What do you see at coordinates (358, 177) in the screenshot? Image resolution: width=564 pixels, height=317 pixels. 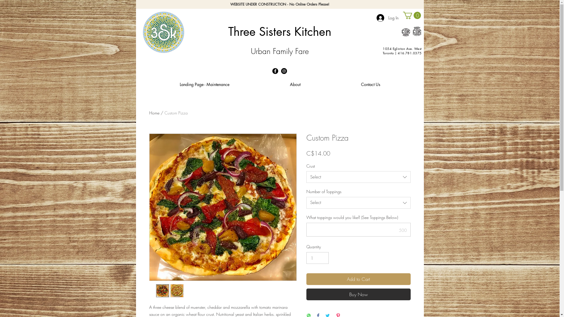 I see `Select` at bounding box center [358, 177].